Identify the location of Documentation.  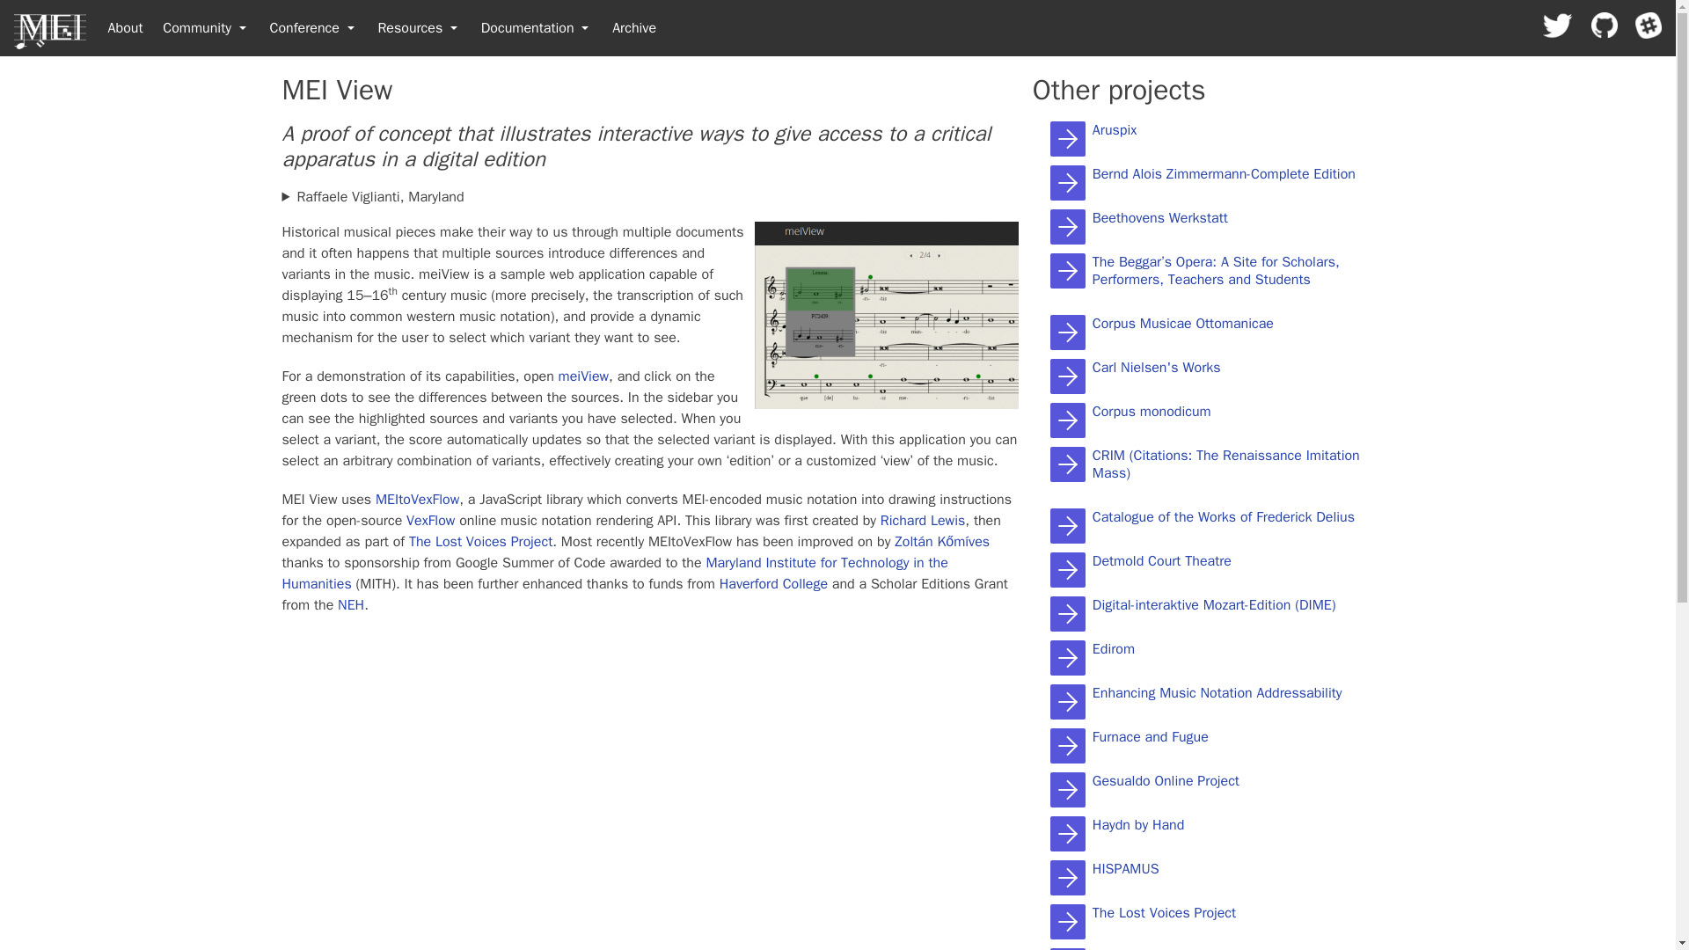
(537, 28).